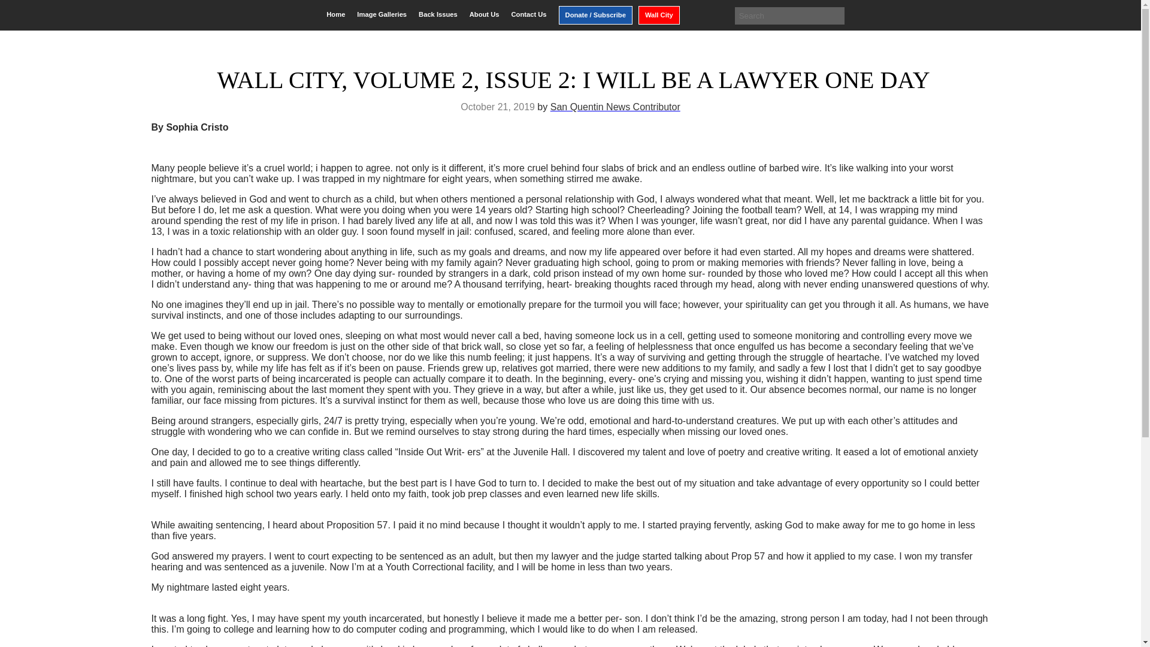  Describe the element at coordinates (335, 14) in the screenshot. I see `Home` at that location.